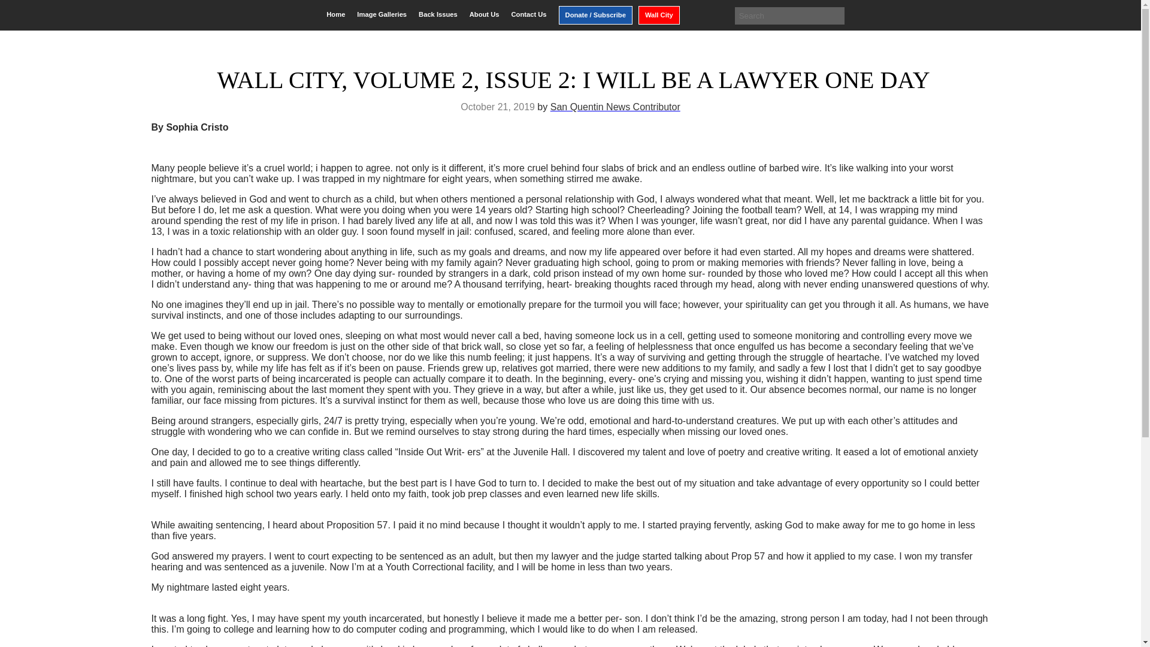  Describe the element at coordinates (335, 14) in the screenshot. I see `Home` at that location.